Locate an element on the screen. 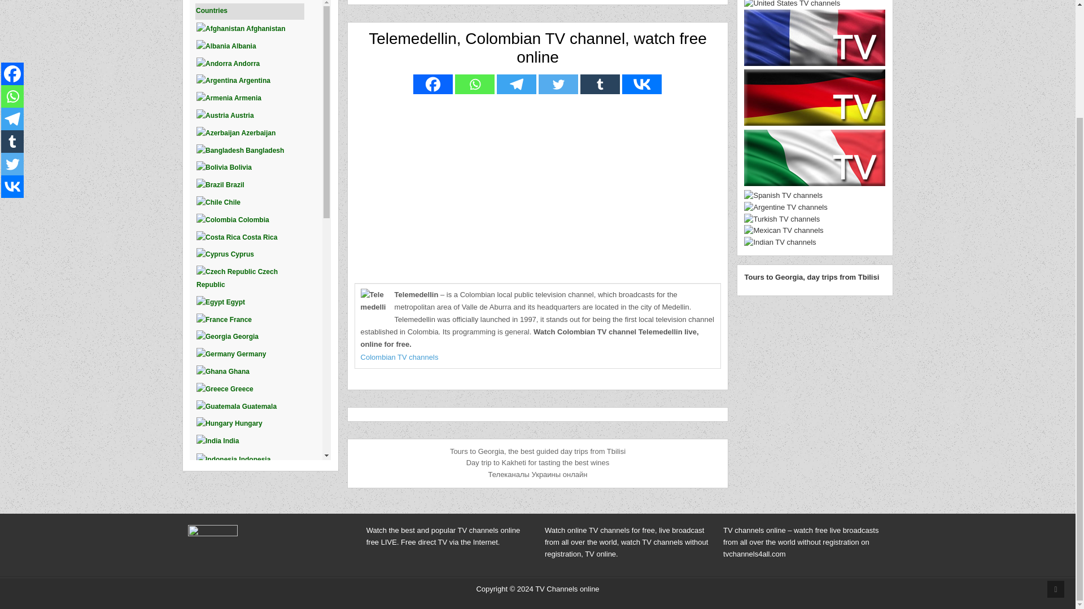 The image size is (1084, 609). Whatsapp is located at coordinates (474, 84).